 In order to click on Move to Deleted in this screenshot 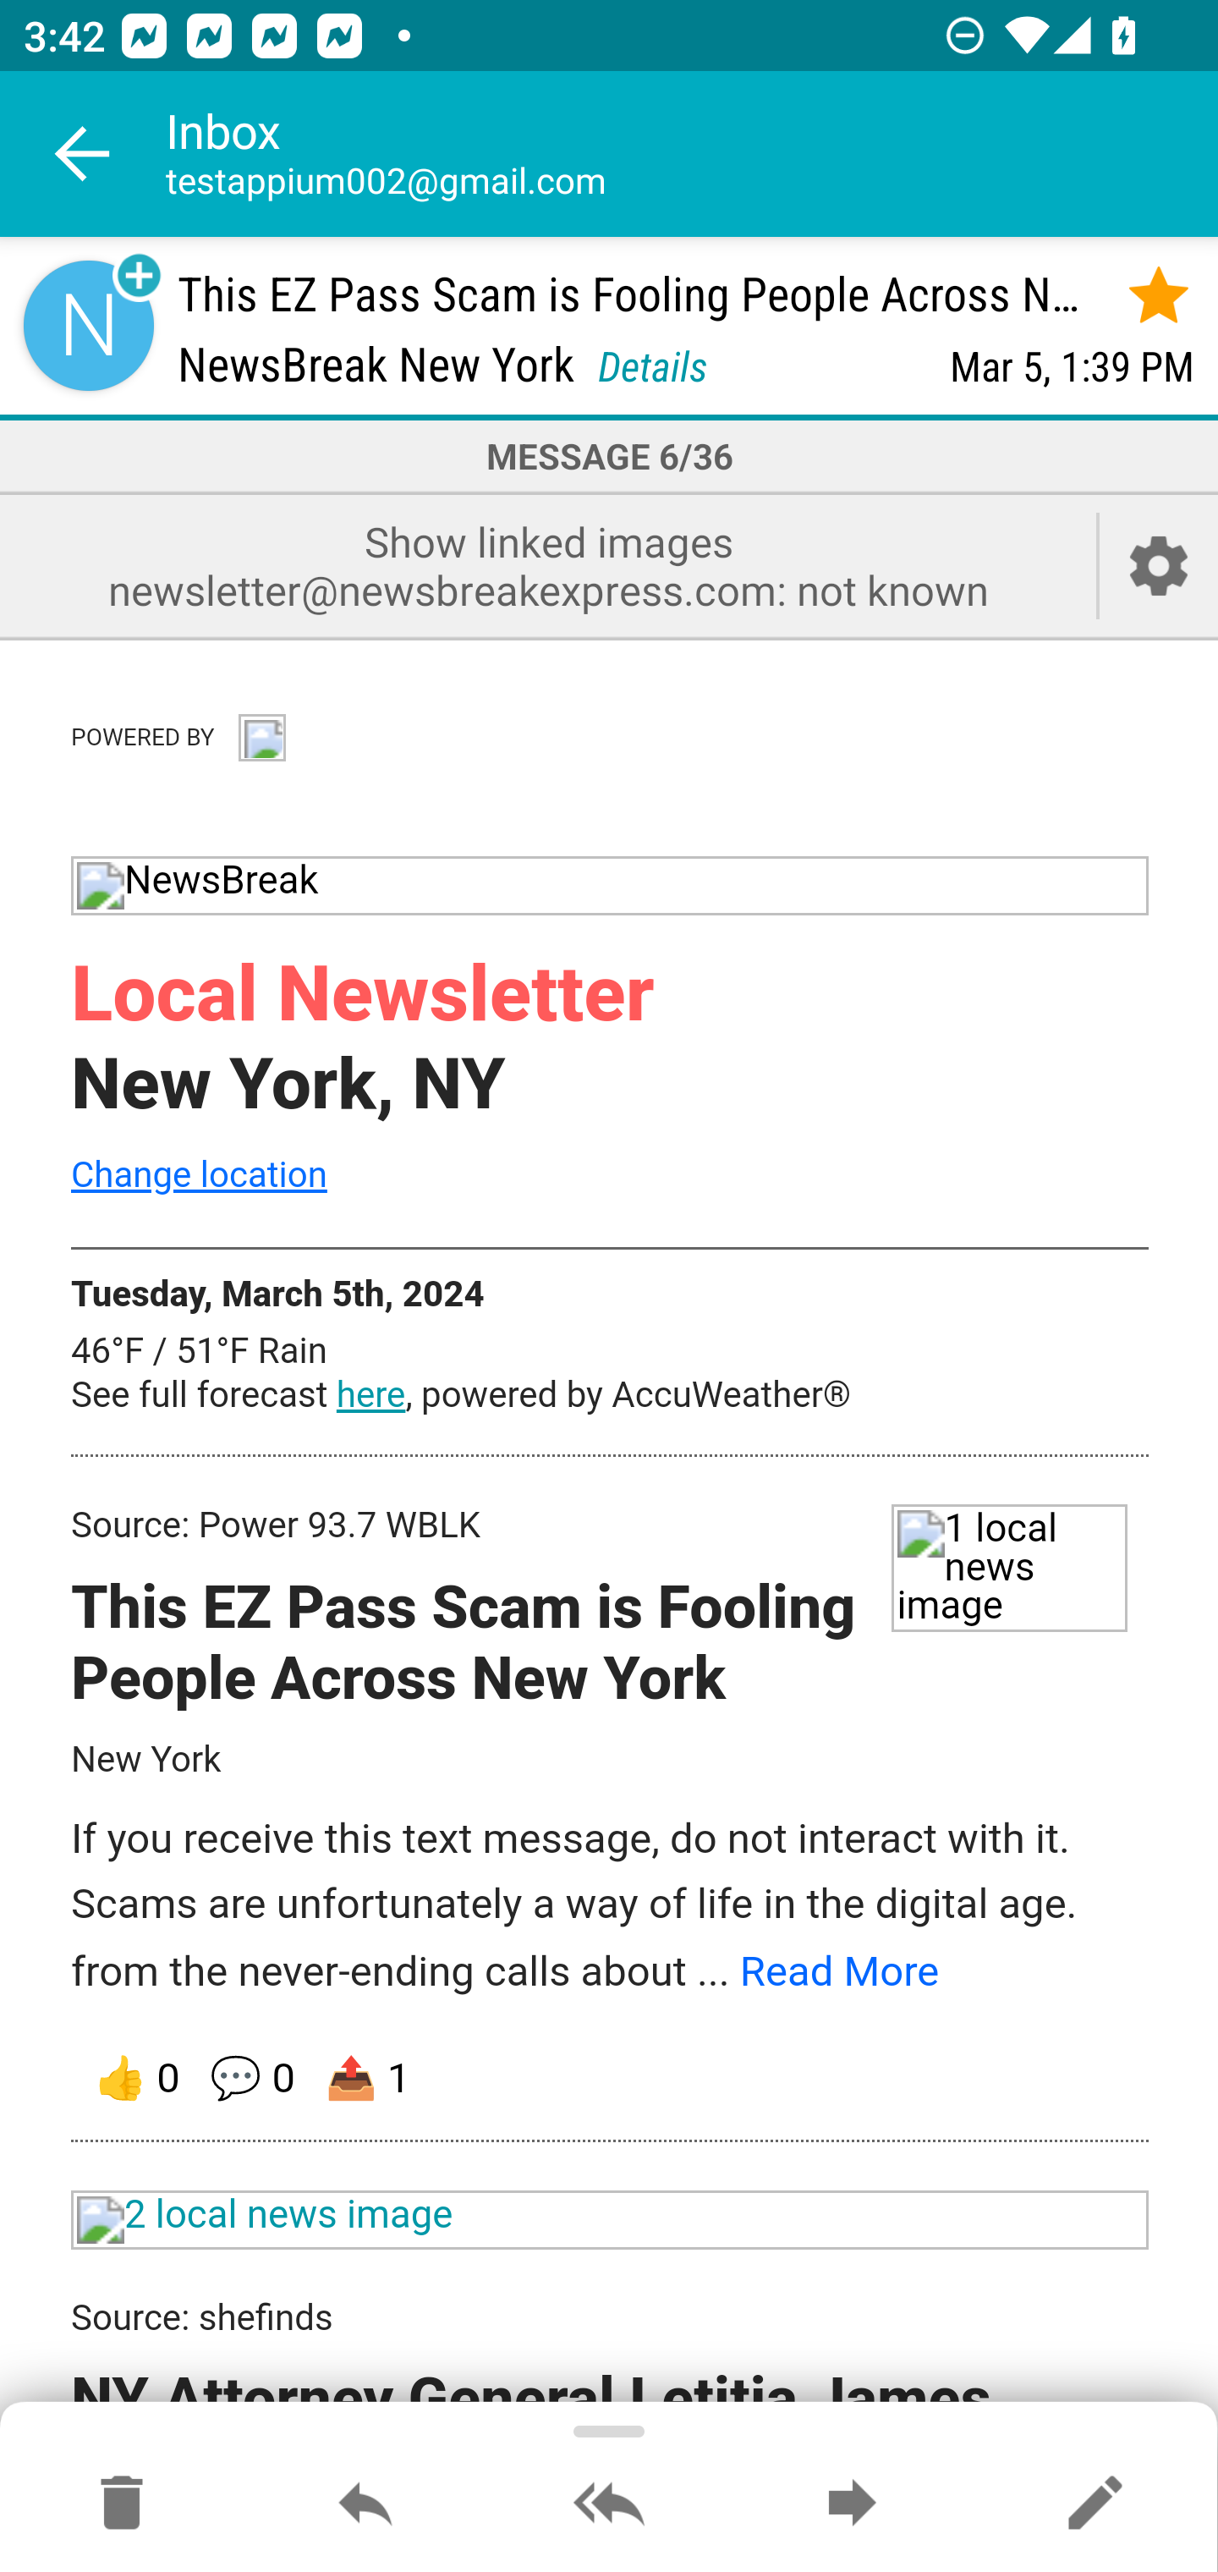, I will do `click(122, 2504)`.